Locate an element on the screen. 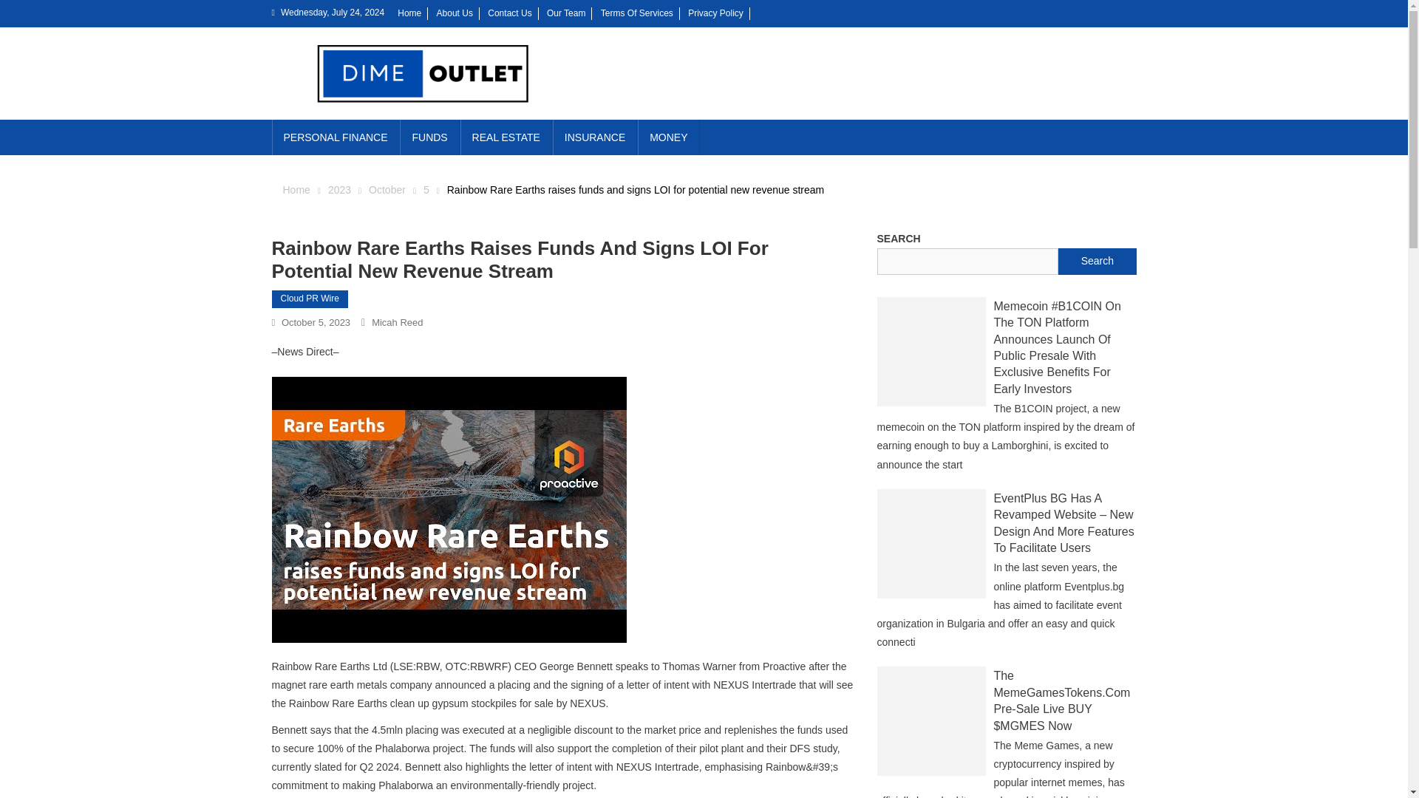 This screenshot has height=798, width=1419. 5 is located at coordinates (426, 189).